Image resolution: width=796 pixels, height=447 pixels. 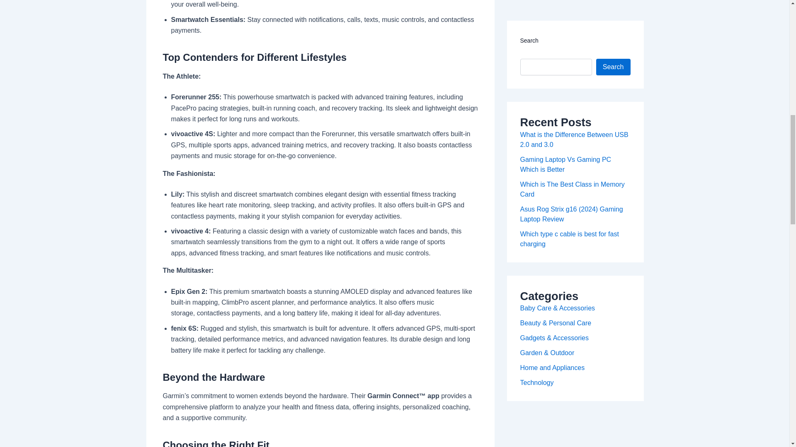 What do you see at coordinates (552, 2) in the screenshot?
I see `Home and Appliances` at bounding box center [552, 2].